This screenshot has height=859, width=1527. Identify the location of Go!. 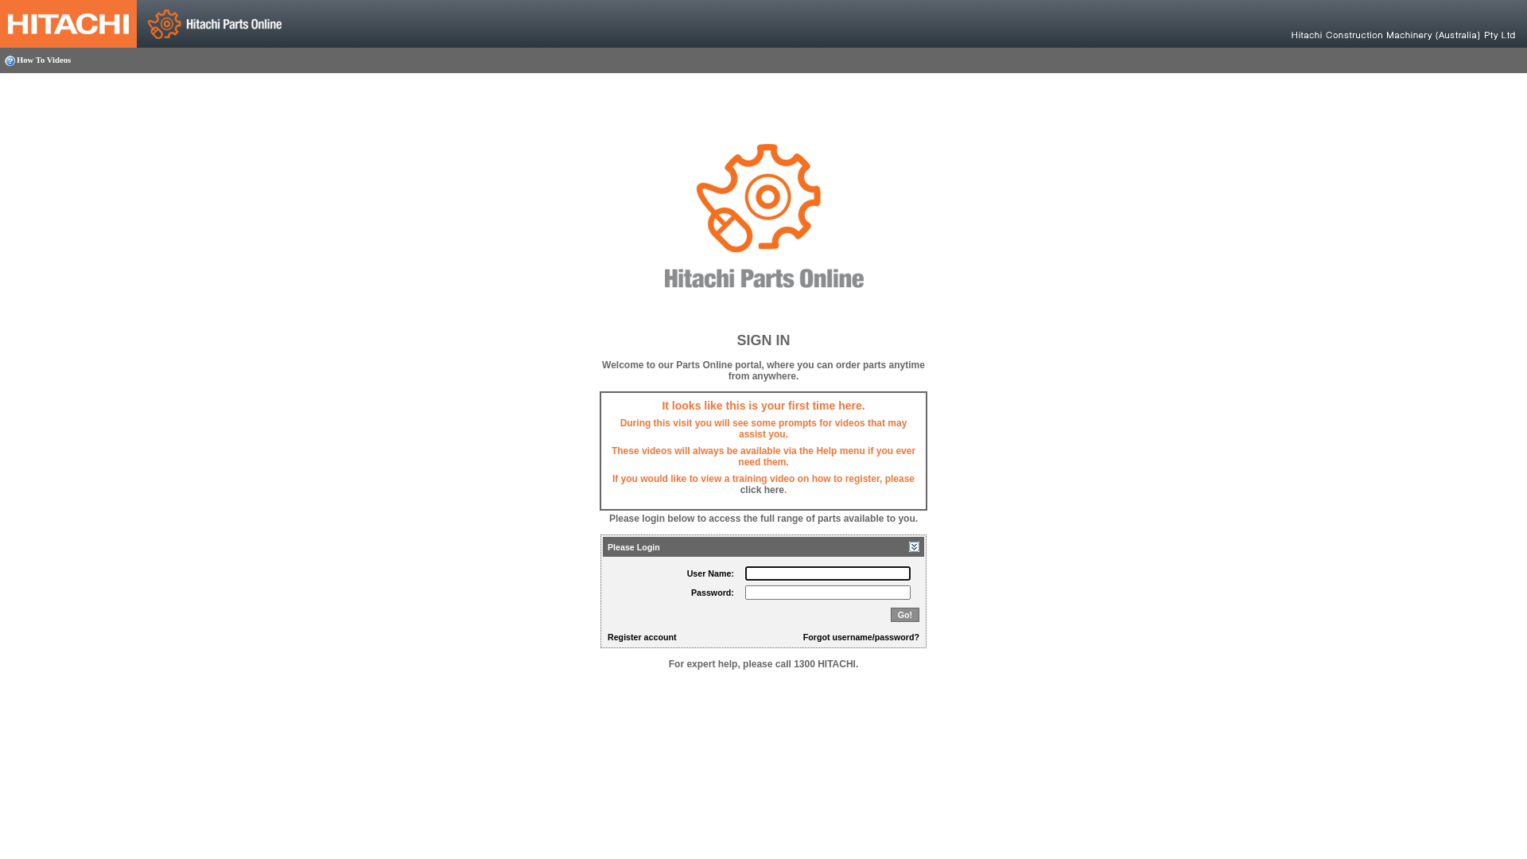
(905, 615).